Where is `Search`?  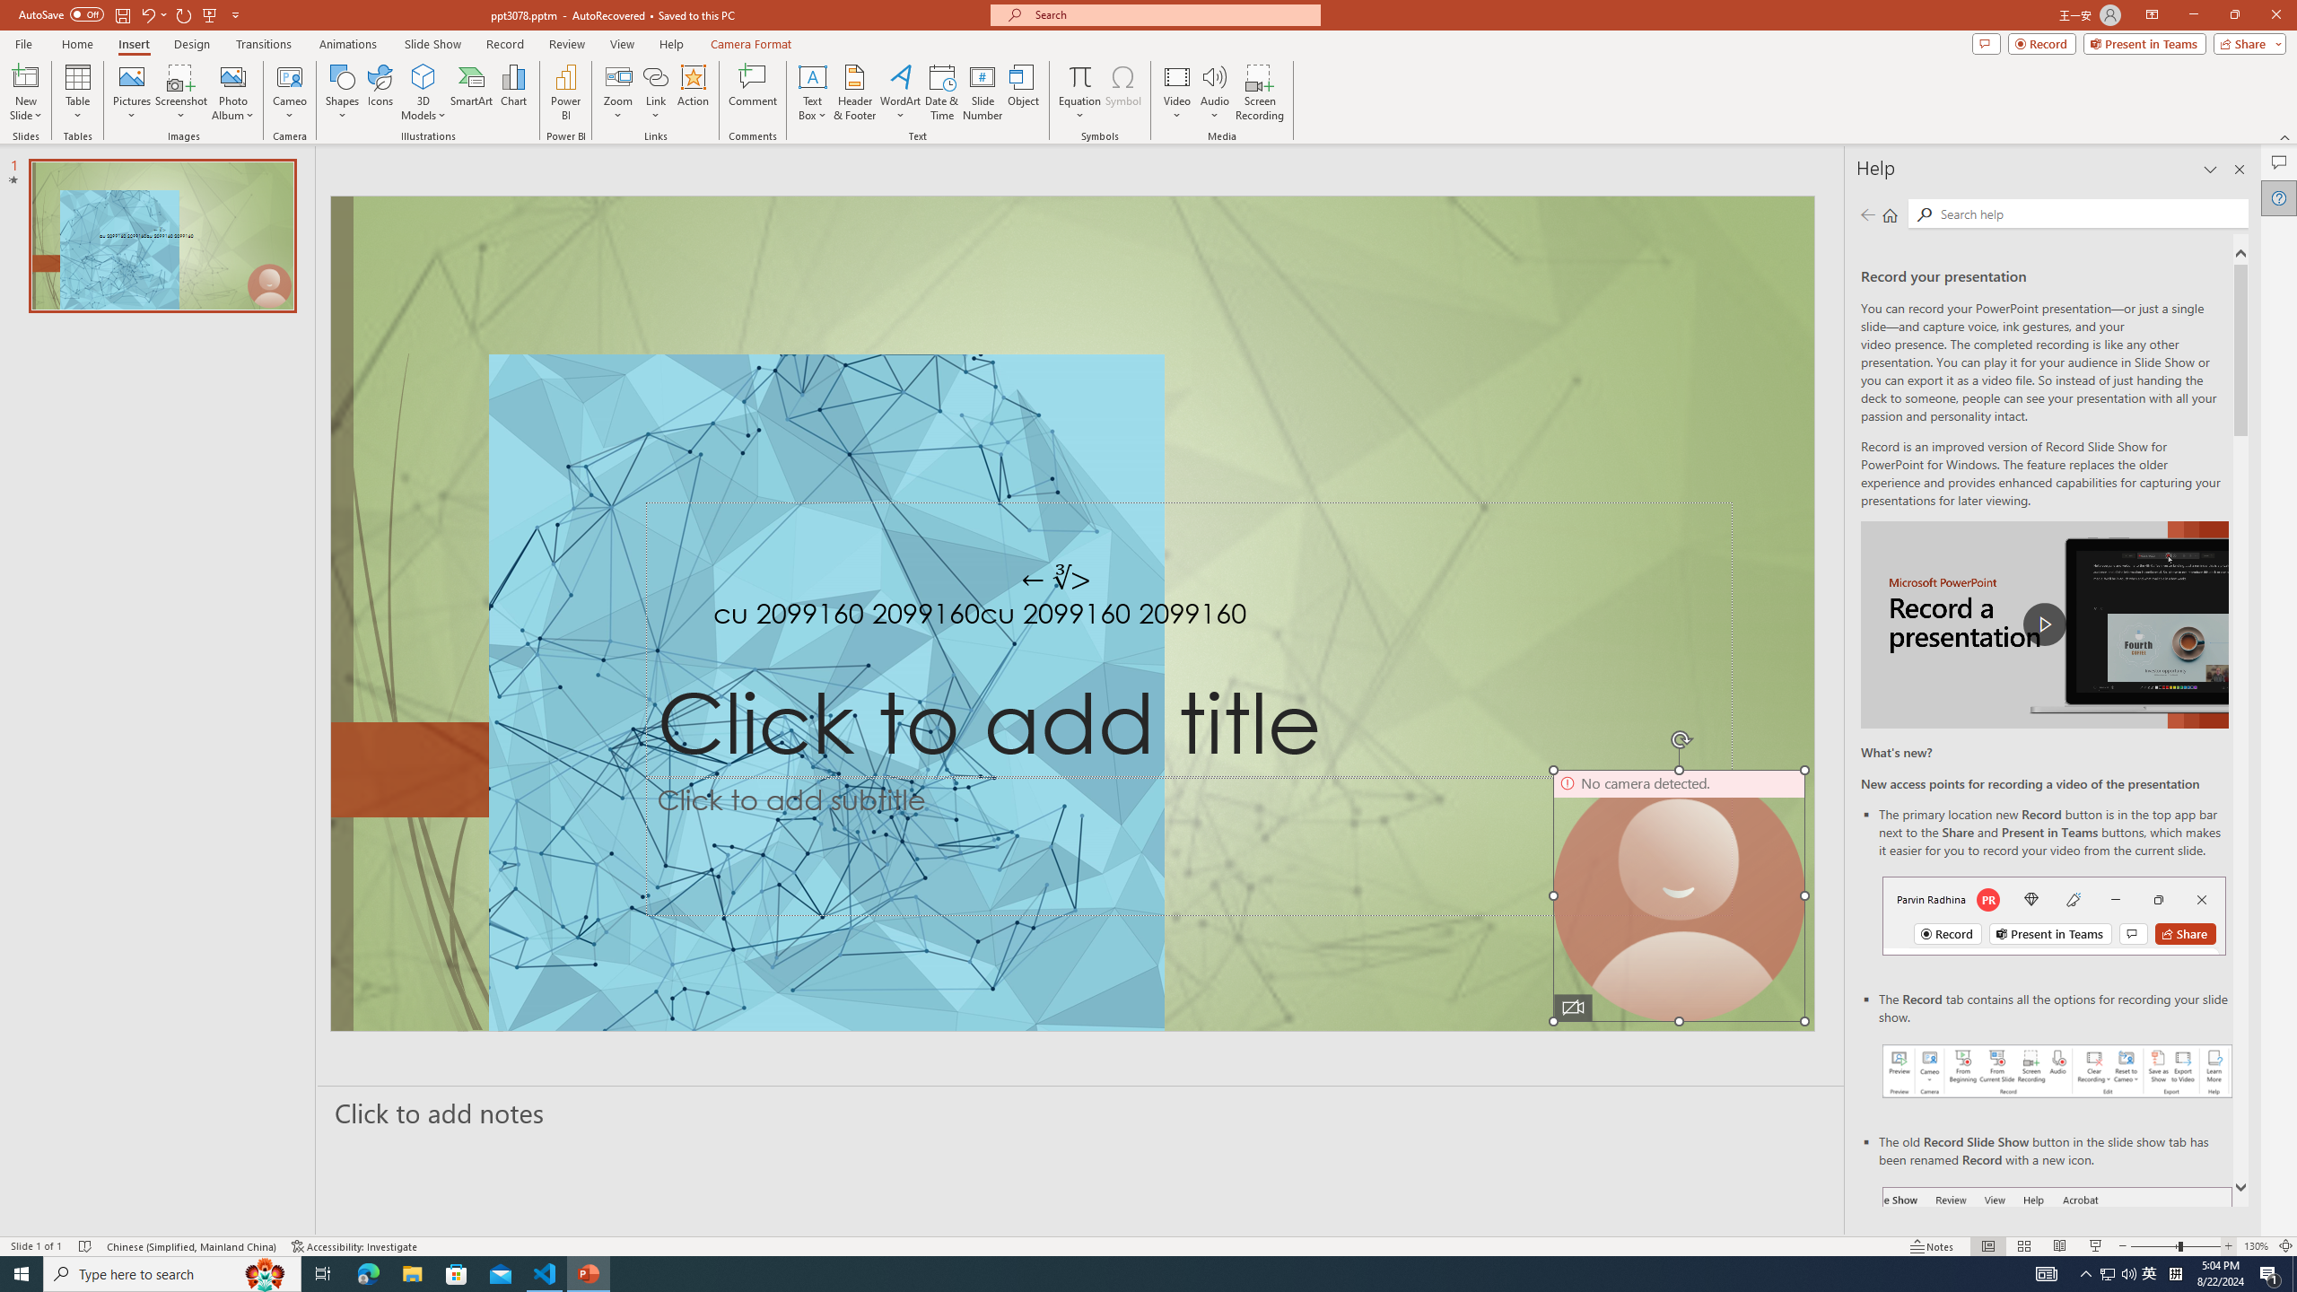
Search is located at coordinates (2091, 214).